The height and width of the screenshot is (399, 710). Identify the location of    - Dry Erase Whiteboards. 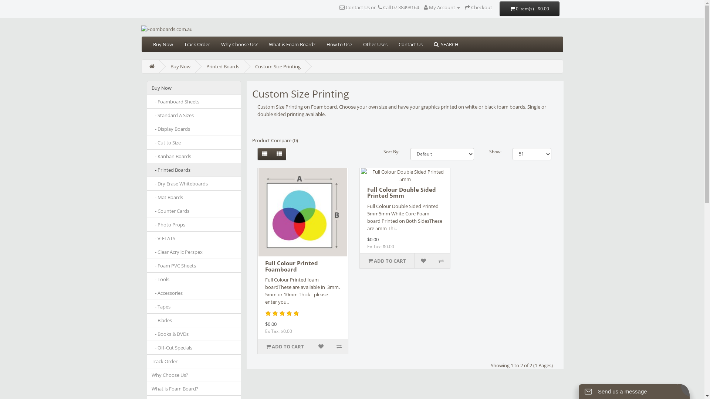
(194, 184).